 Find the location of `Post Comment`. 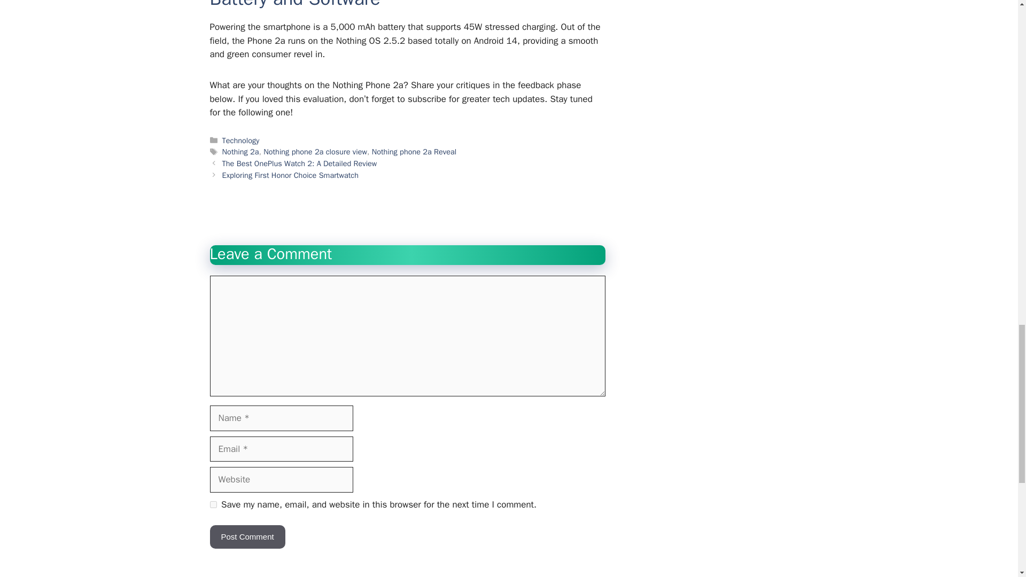

Post Comment is located at coordinates (247, 537).